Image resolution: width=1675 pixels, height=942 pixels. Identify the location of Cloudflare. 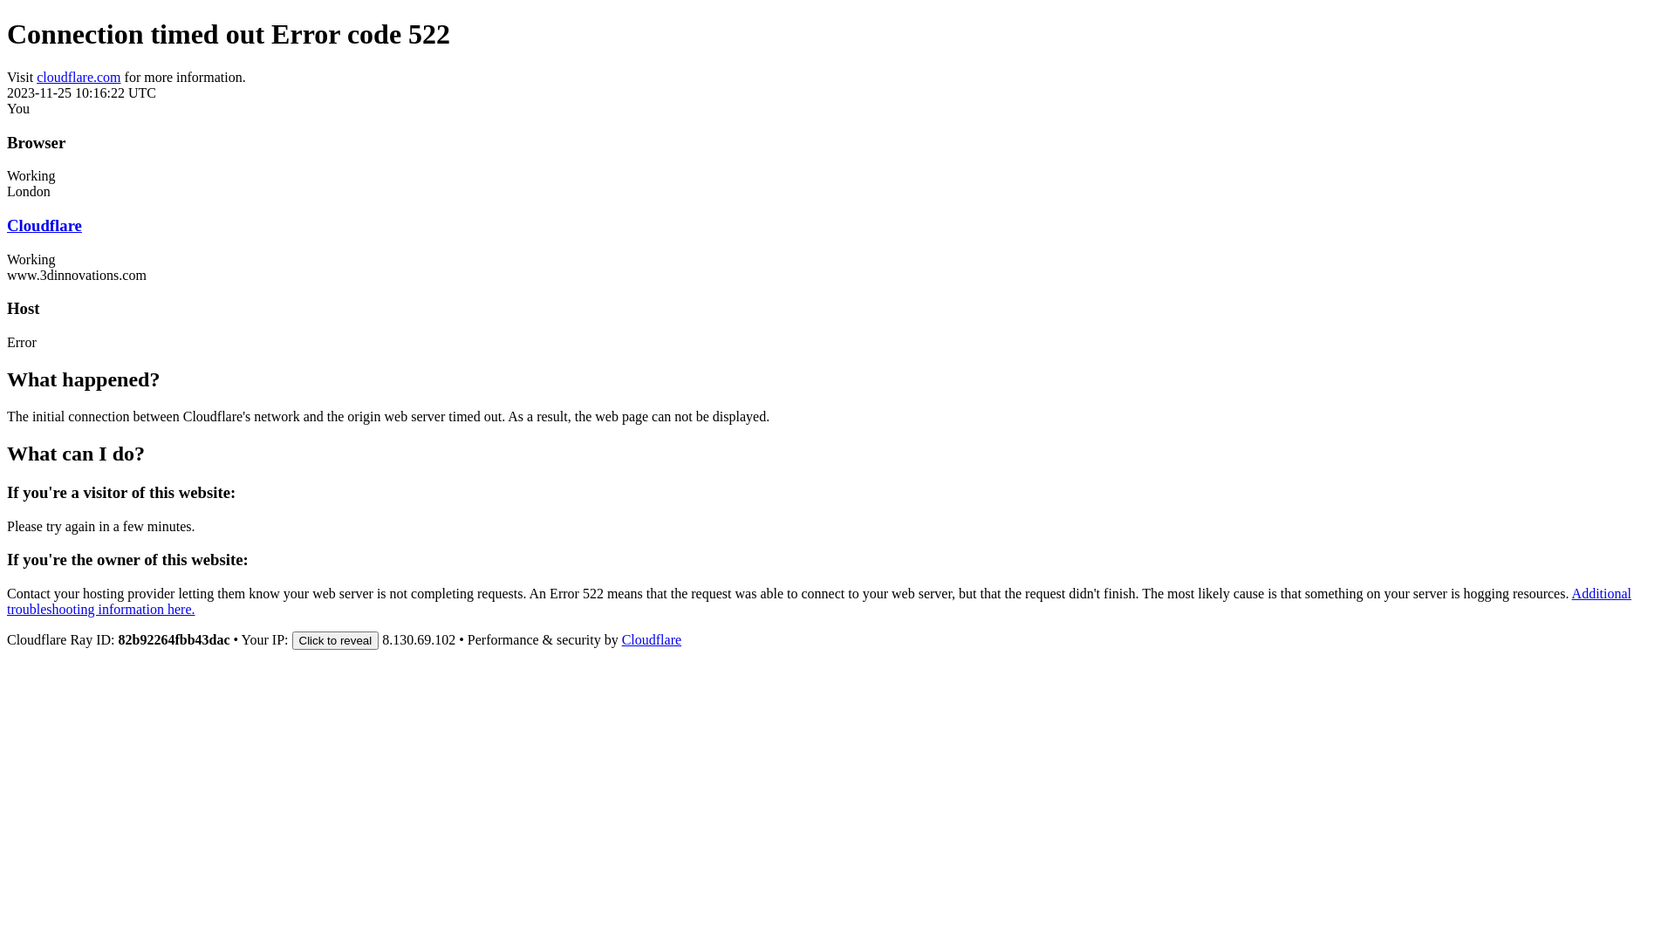
(44, 225).